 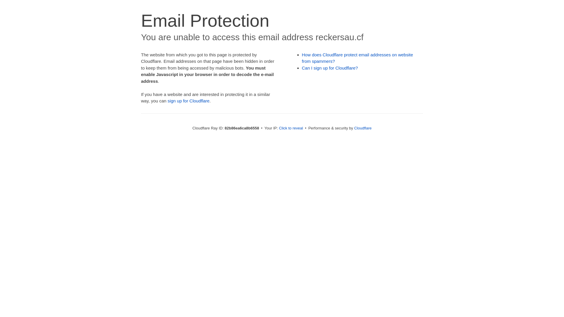 I want to click on Click to reveal, so click(x=291, y=128).